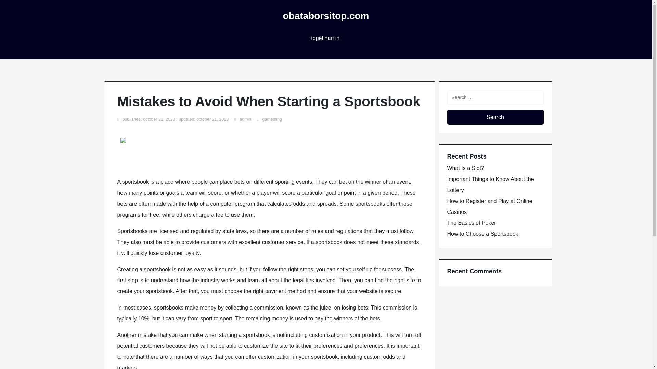 The height and width of the screenshot is (369, 657). I want to click on What Is a Slot?, so click(465, 168).